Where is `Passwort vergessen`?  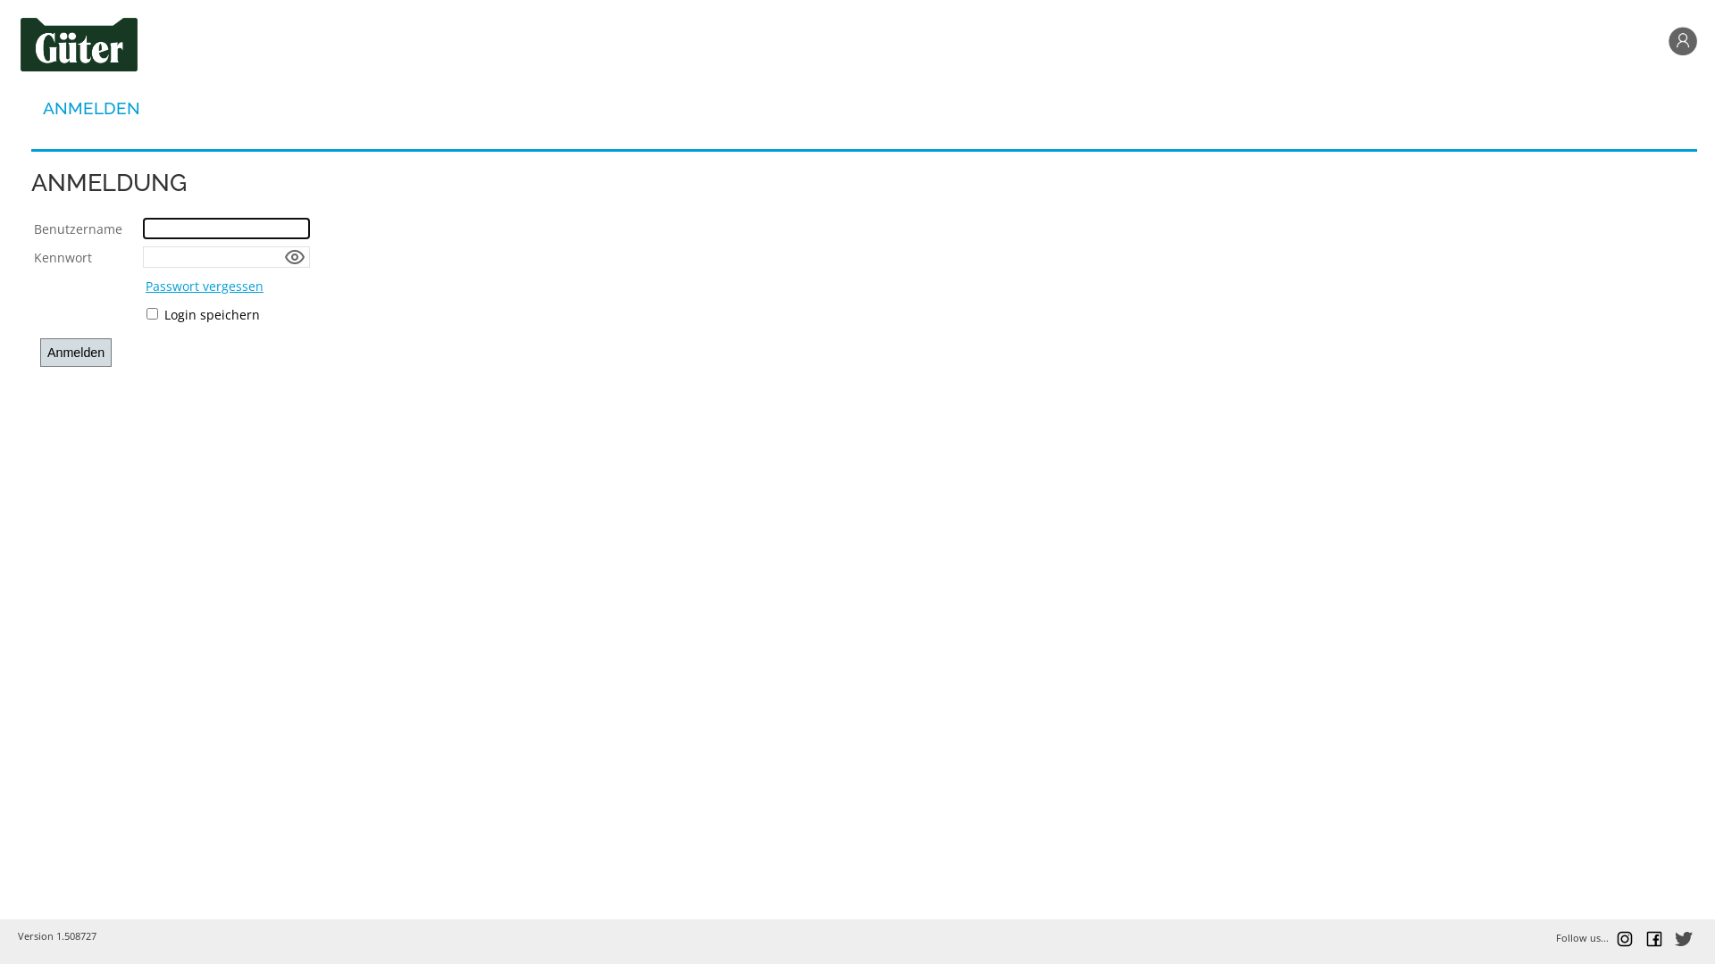
Passwort vergessen is located at coordinates (205, 286).